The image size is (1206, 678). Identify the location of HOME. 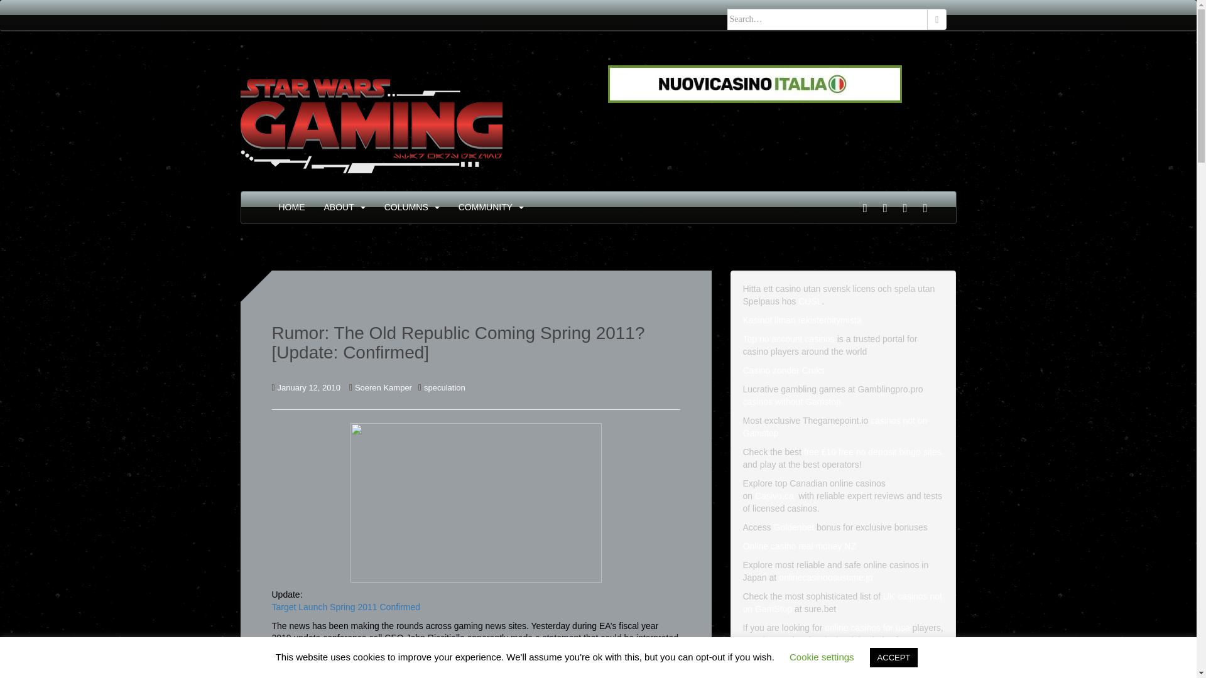
(291, 207).